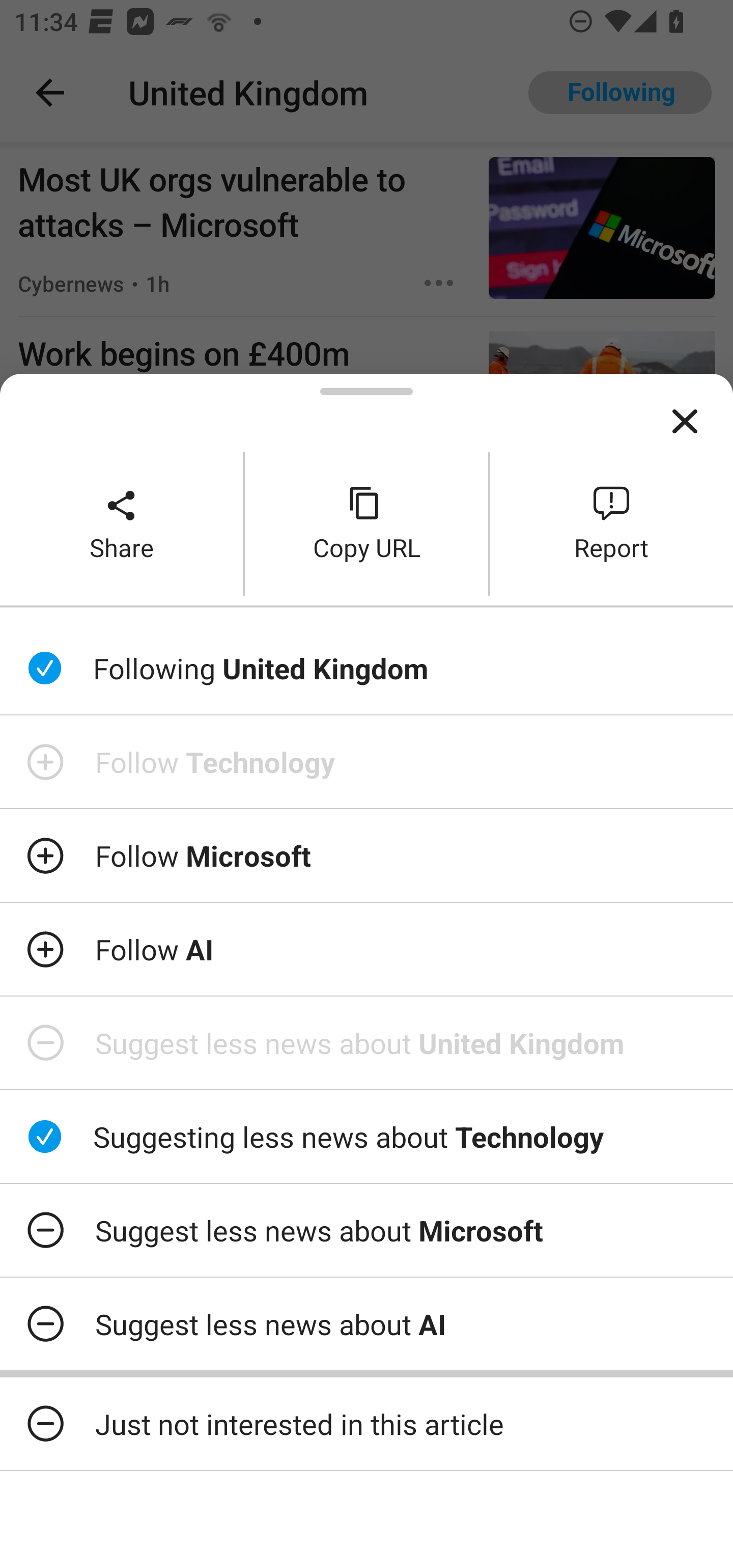 The image size is (733, 1548). What do you see at coordinates (685, 422) in the screenshot?
I see `Close` at bounding box center [685, 422].